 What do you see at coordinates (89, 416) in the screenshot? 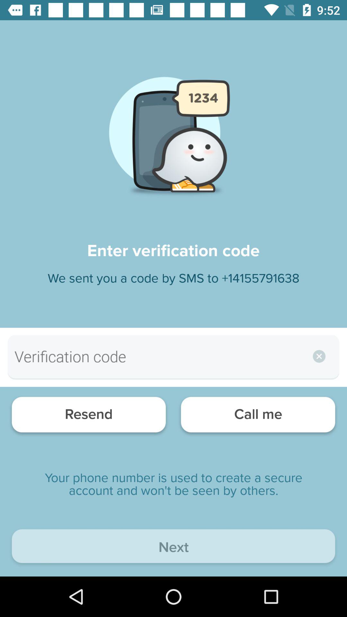
I see `tap item next to the call me` at bounding box center [89, 416].